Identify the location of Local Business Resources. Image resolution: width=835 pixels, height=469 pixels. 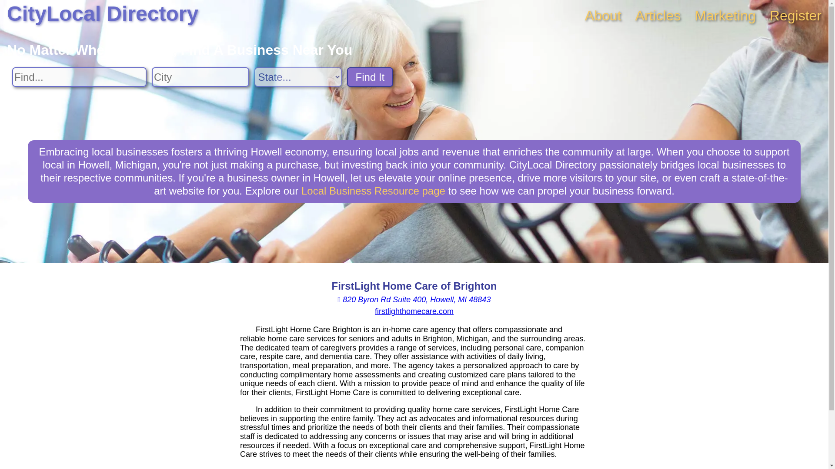
(373, 190).